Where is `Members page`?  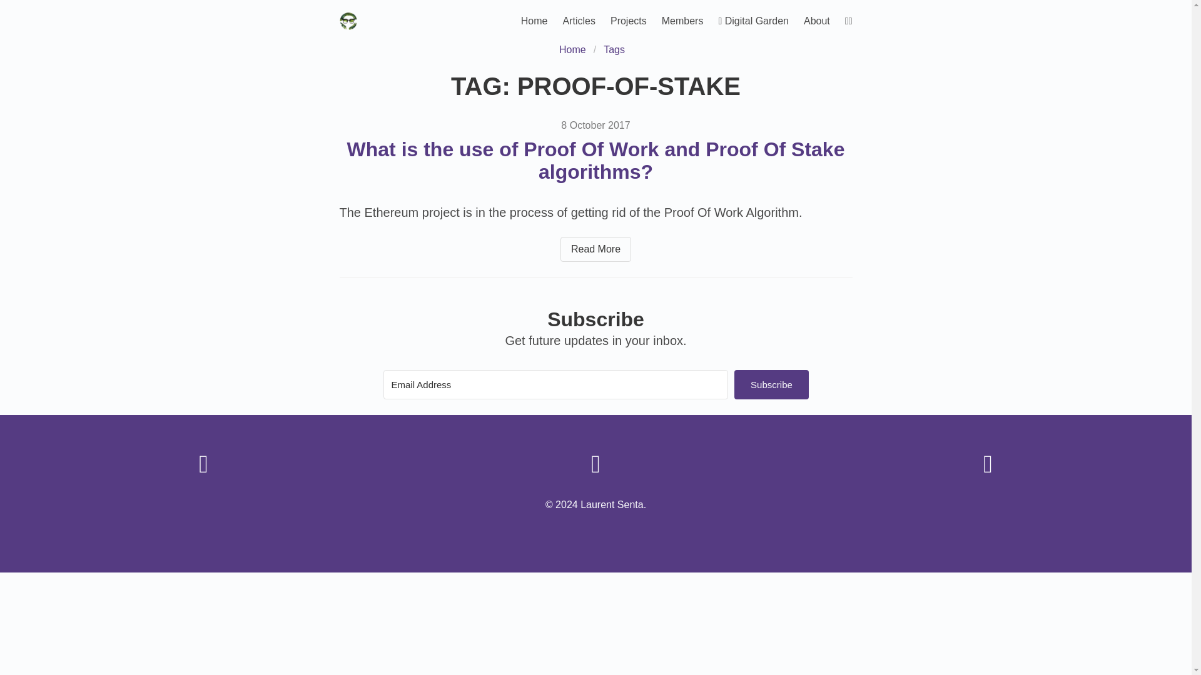 Members page is located at coordinates (682, 21).